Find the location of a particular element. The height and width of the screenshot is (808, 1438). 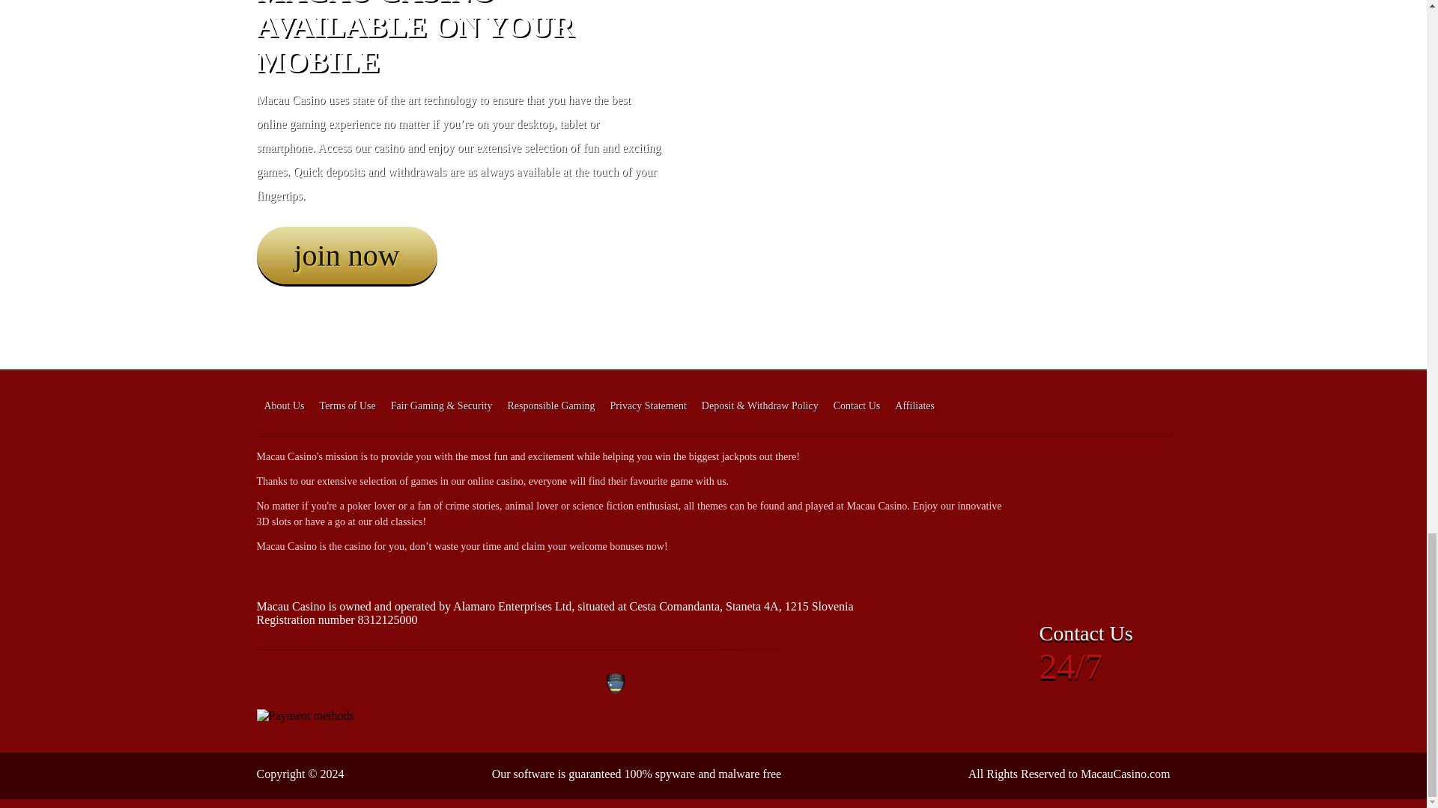

Privacy Statement is located at coordinates (649, 405).